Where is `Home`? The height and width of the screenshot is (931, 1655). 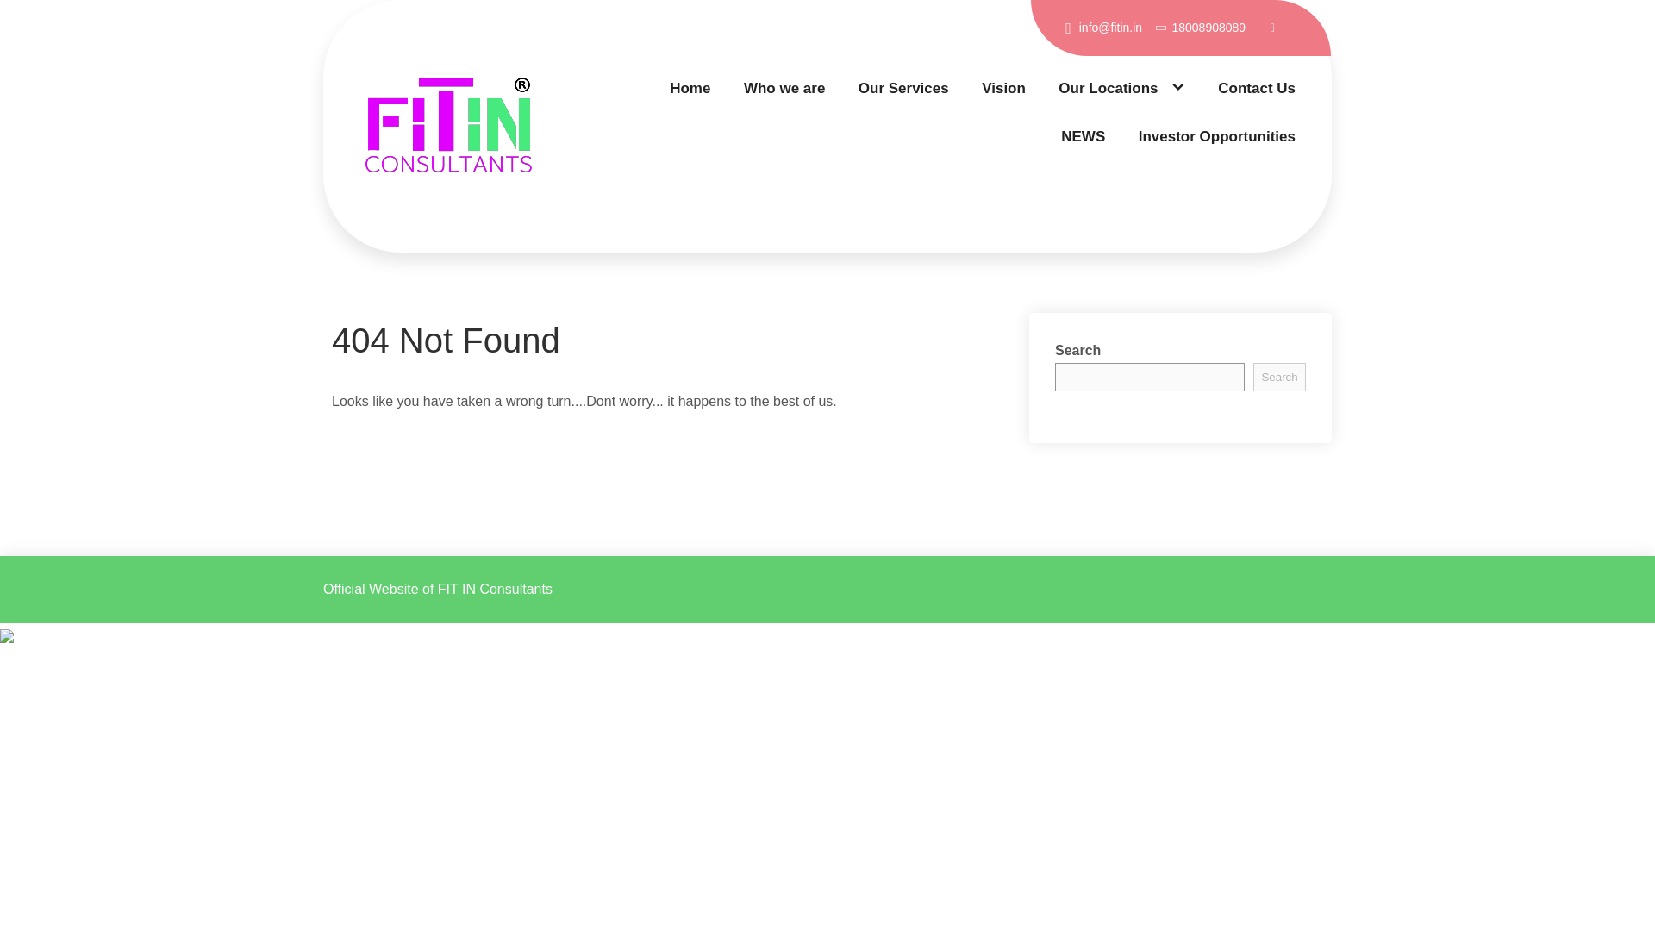 Home is located at coordinates (690, 88).